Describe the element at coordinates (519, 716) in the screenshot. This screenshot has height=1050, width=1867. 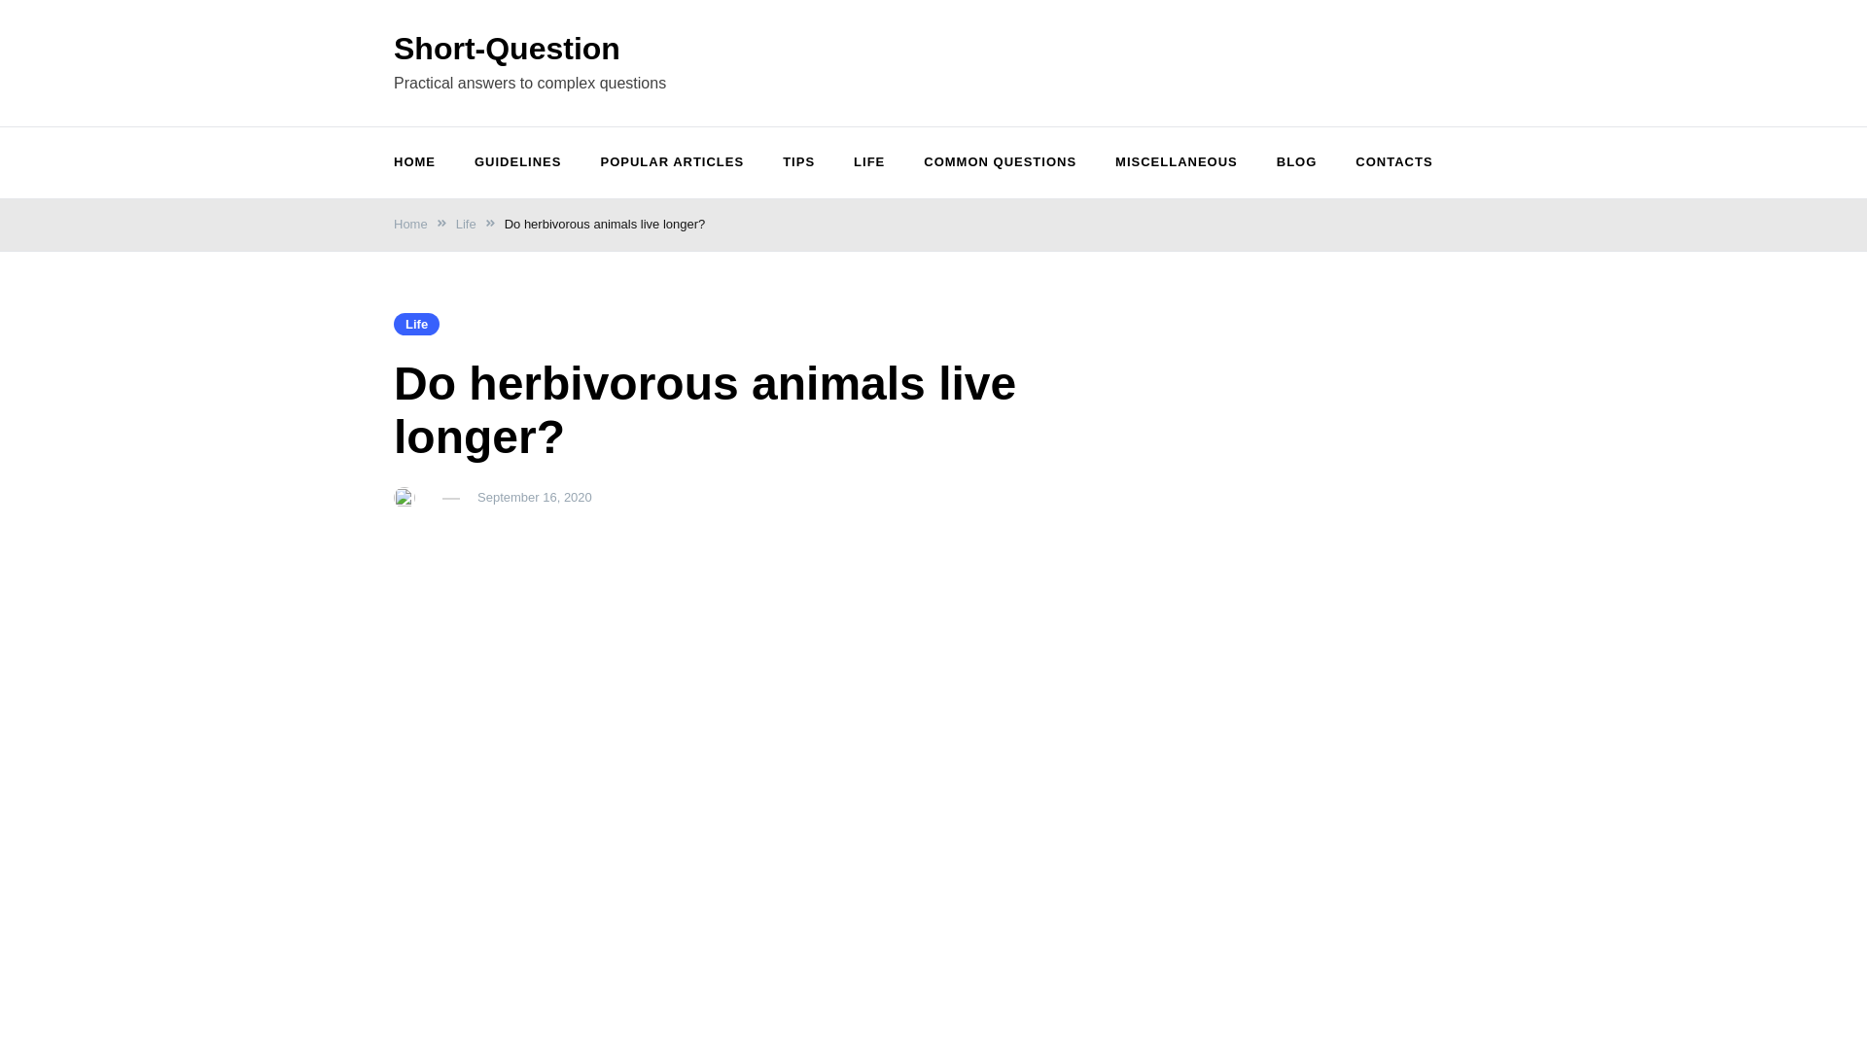
I see `1 Do herbivorous animals live longer?` at that location.